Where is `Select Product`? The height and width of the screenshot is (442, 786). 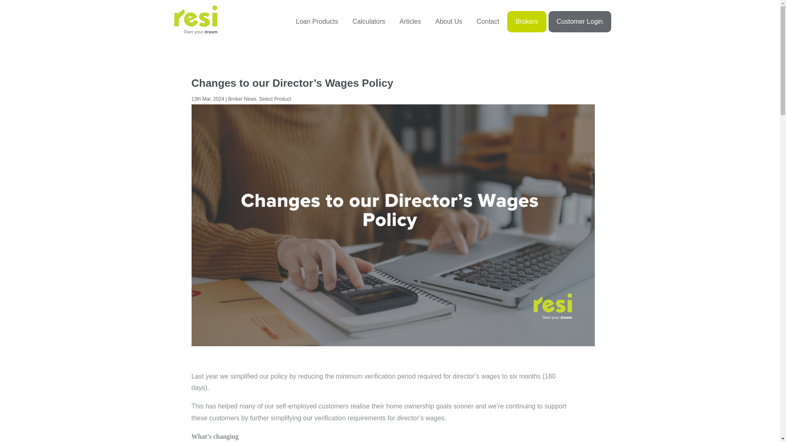 Select Product is located at coordinates (449, 21).